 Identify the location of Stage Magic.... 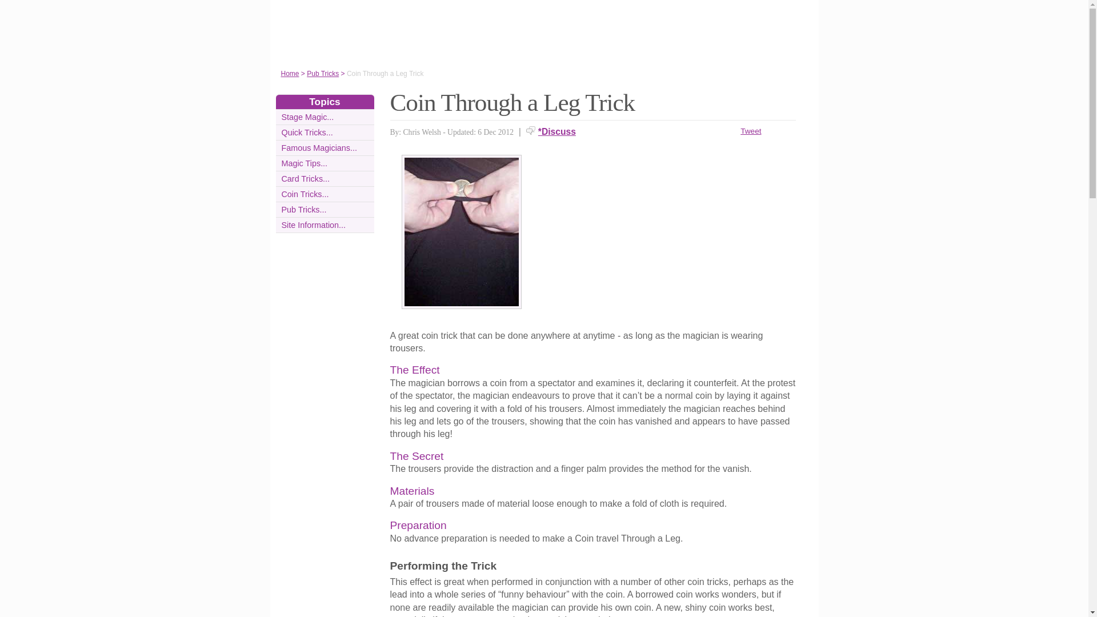
(307, 117).